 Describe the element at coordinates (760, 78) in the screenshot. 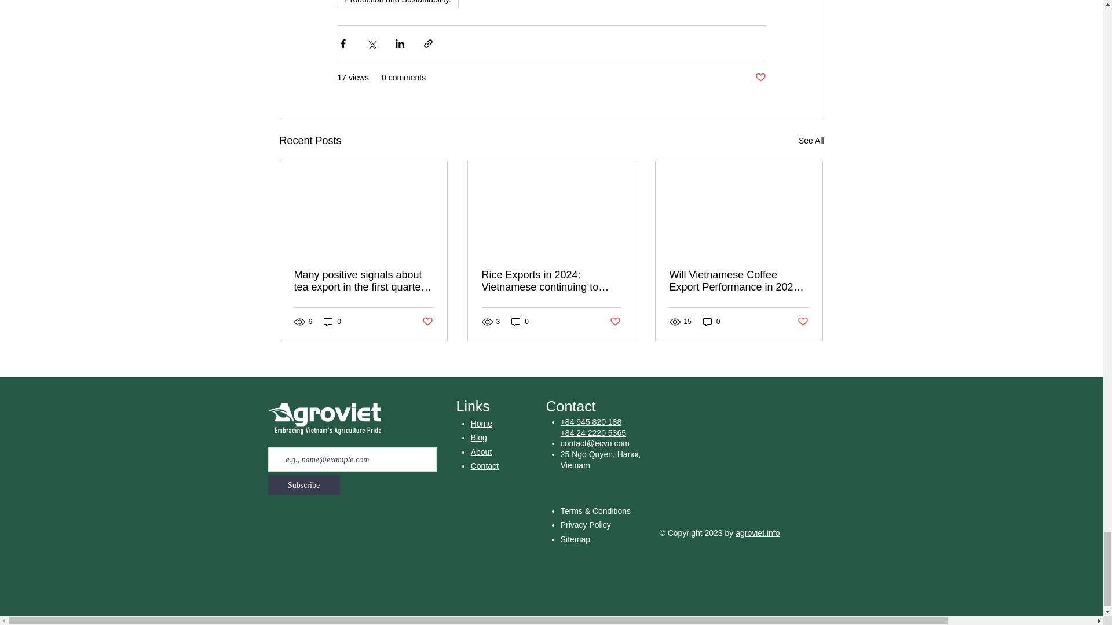

I see `Post not marked as liked` at that location.